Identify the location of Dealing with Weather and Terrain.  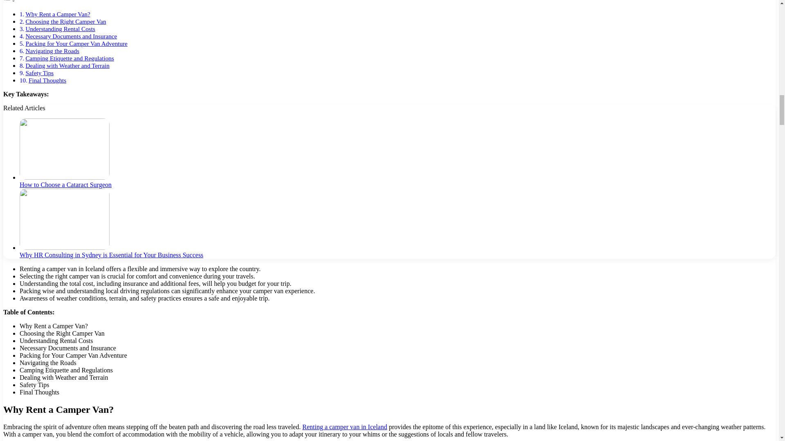
(67, 65).